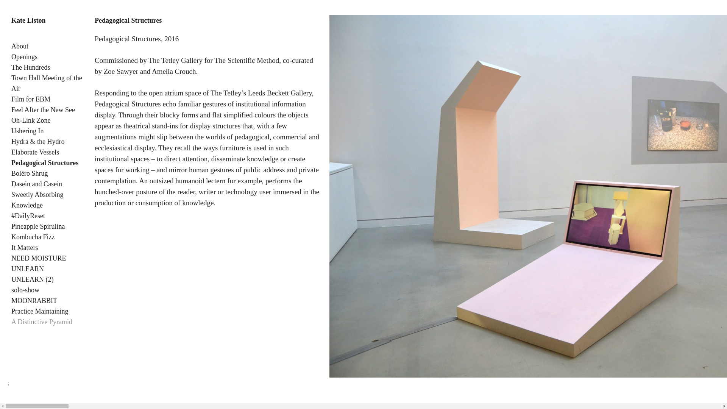  I want to click on MOONRABBIT, so click(34, 301).